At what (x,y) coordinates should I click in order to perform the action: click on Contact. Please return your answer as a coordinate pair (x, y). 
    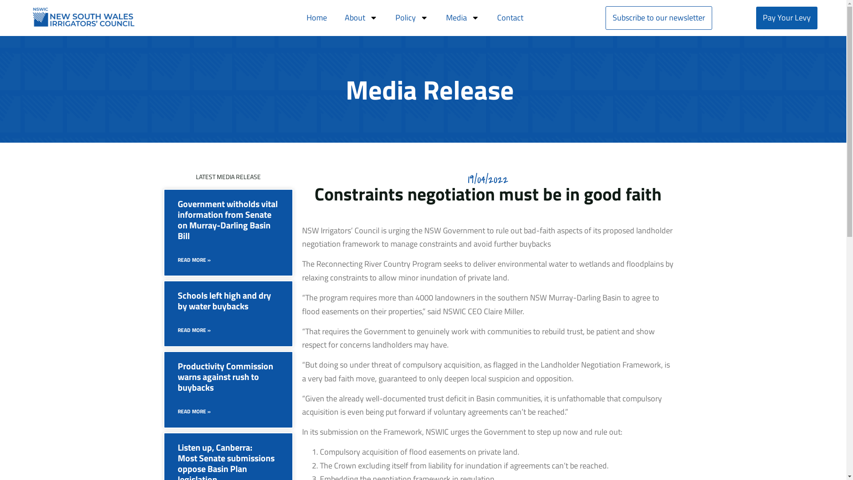
    Looking at the image, I should click on (510, 18).